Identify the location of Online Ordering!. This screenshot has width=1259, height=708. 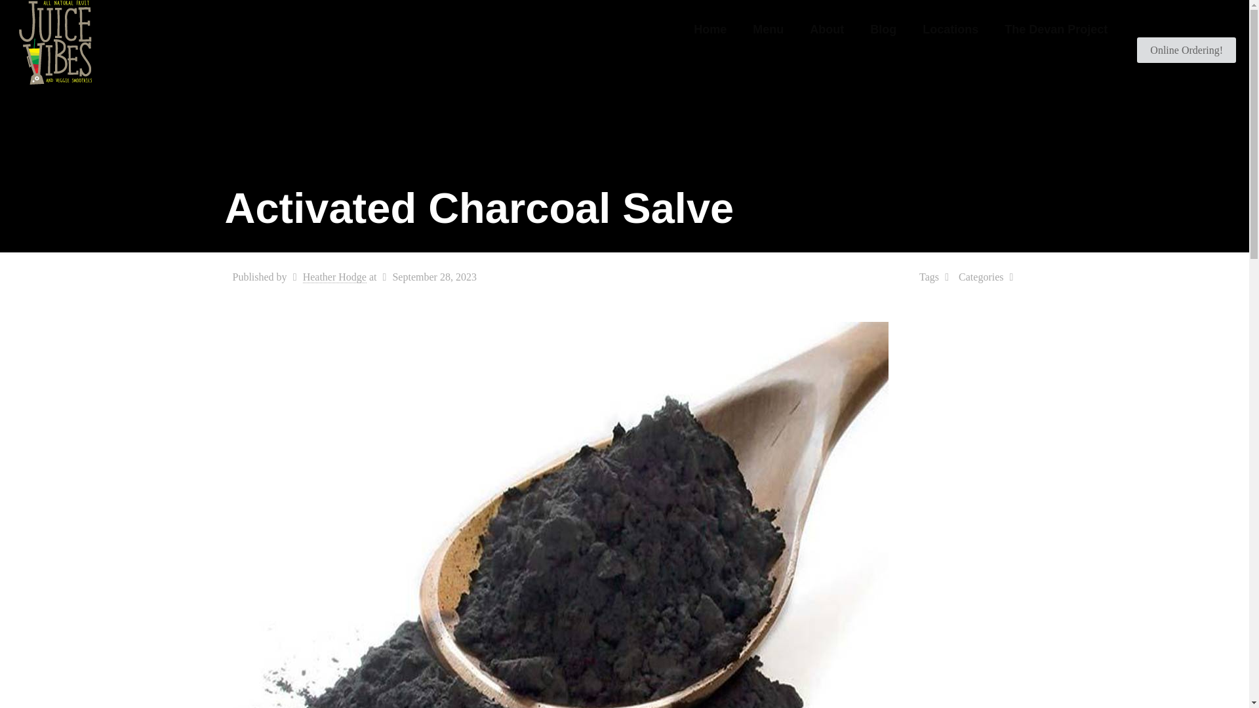
(1186, 50).